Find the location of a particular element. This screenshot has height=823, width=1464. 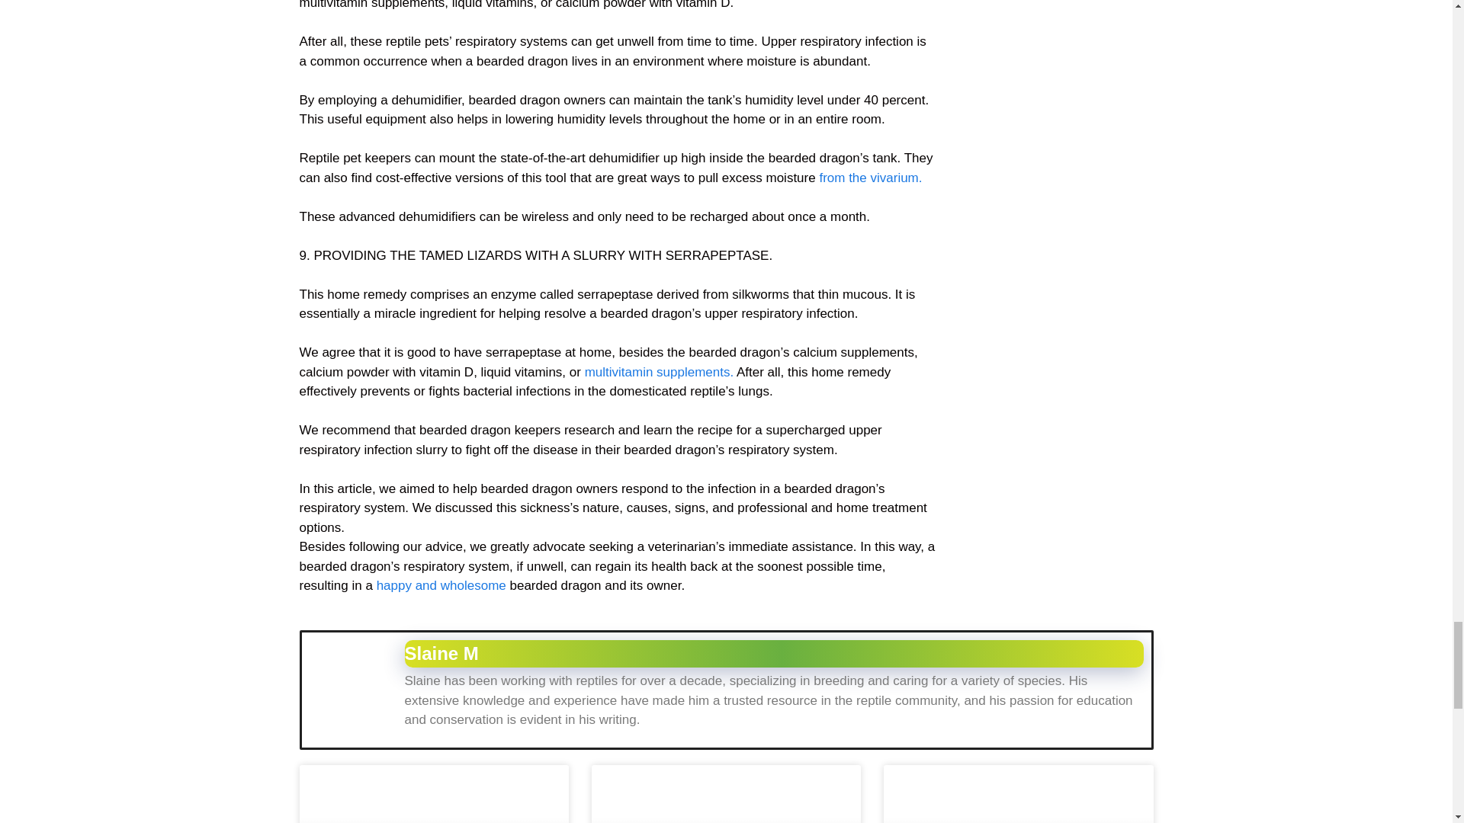

multivitamin supplements. is located at coordinates (659, 372).